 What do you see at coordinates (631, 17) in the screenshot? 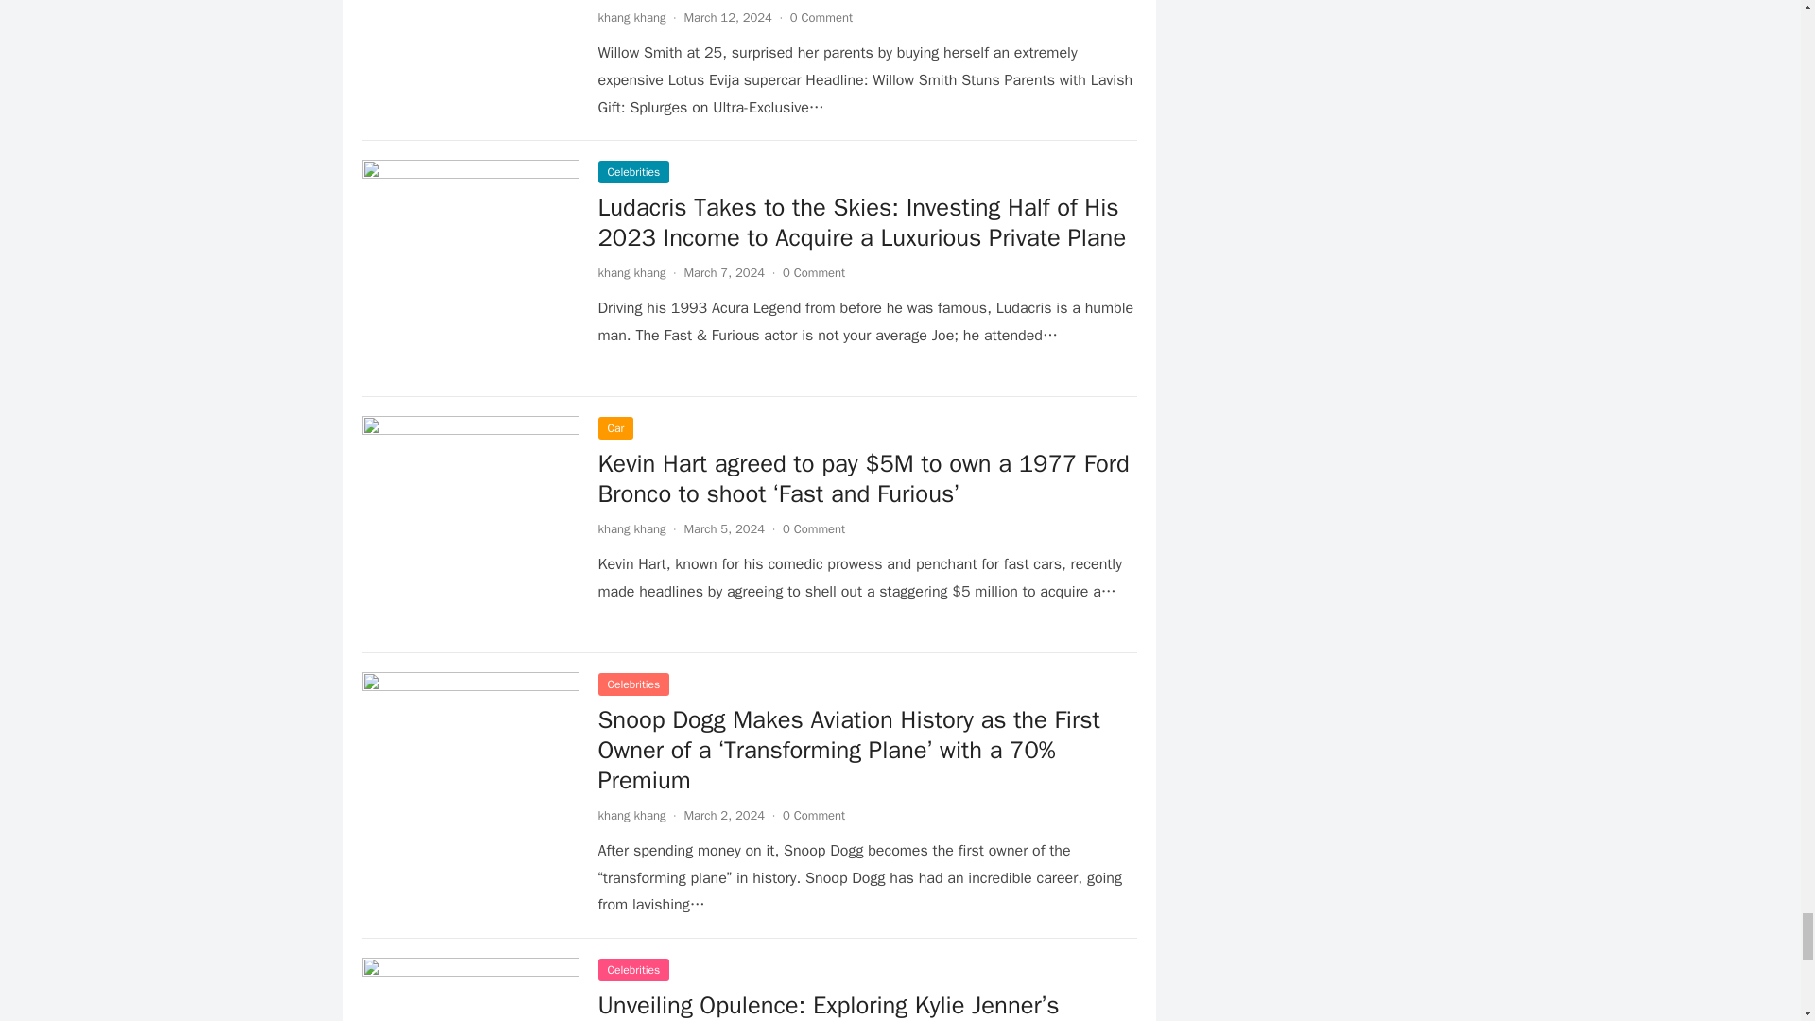
I see `Posts by khang khang` at bounding box center [631, 17].